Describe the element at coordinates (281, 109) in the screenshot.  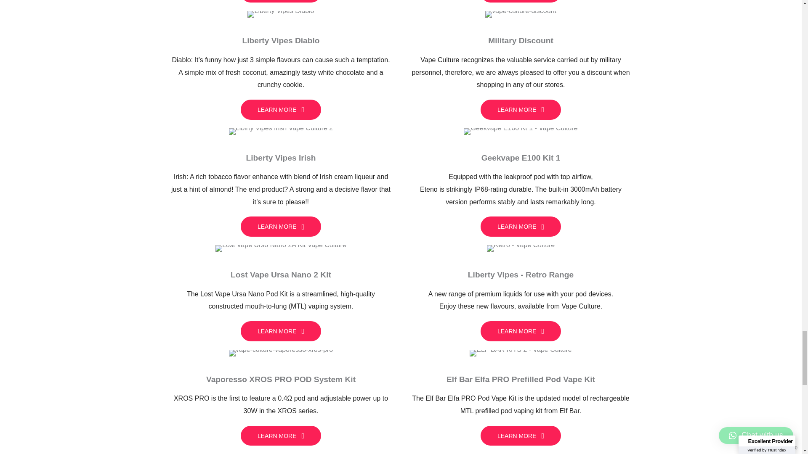
I see `LEARN MORE` at that location.